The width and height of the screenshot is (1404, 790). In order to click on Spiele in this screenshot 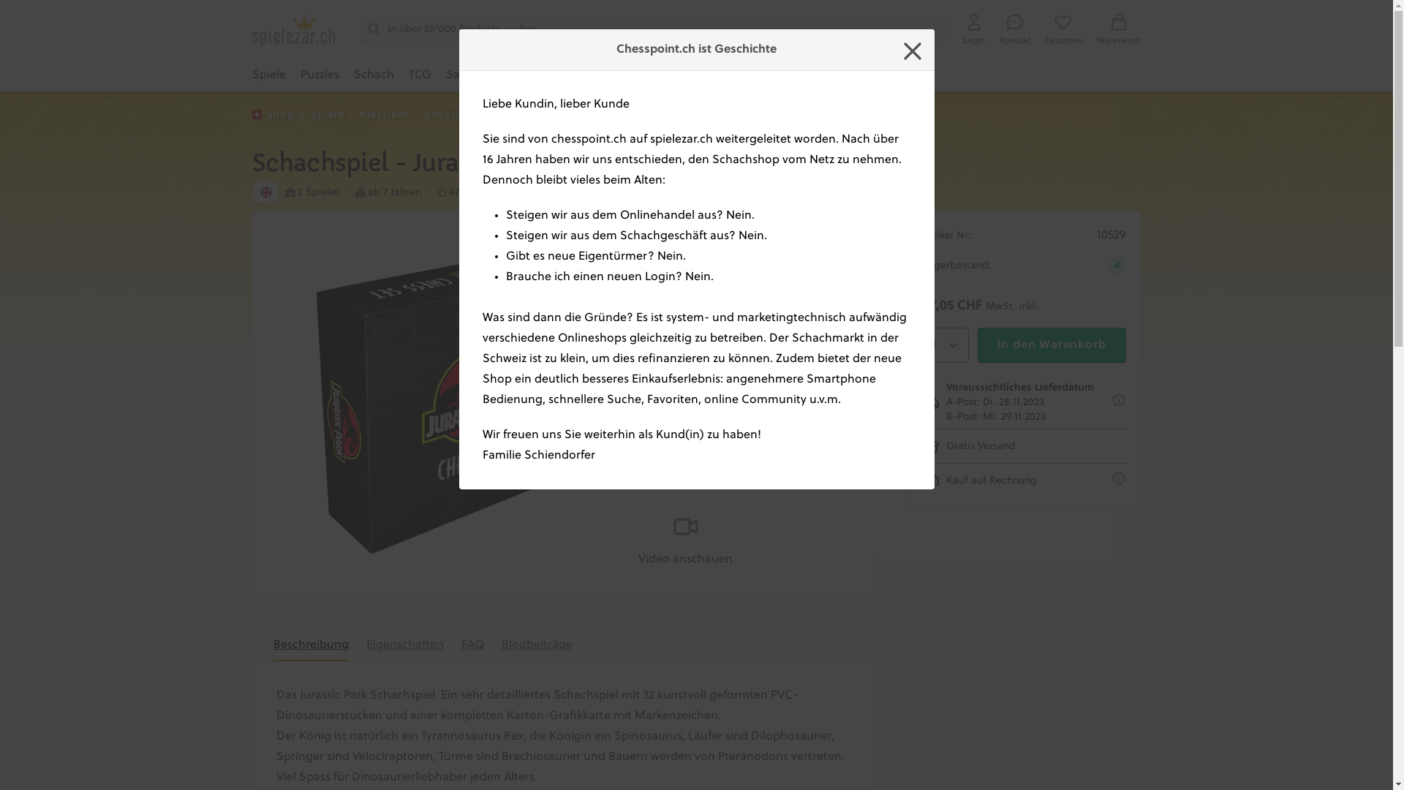, I will do `click(268, 76)`.